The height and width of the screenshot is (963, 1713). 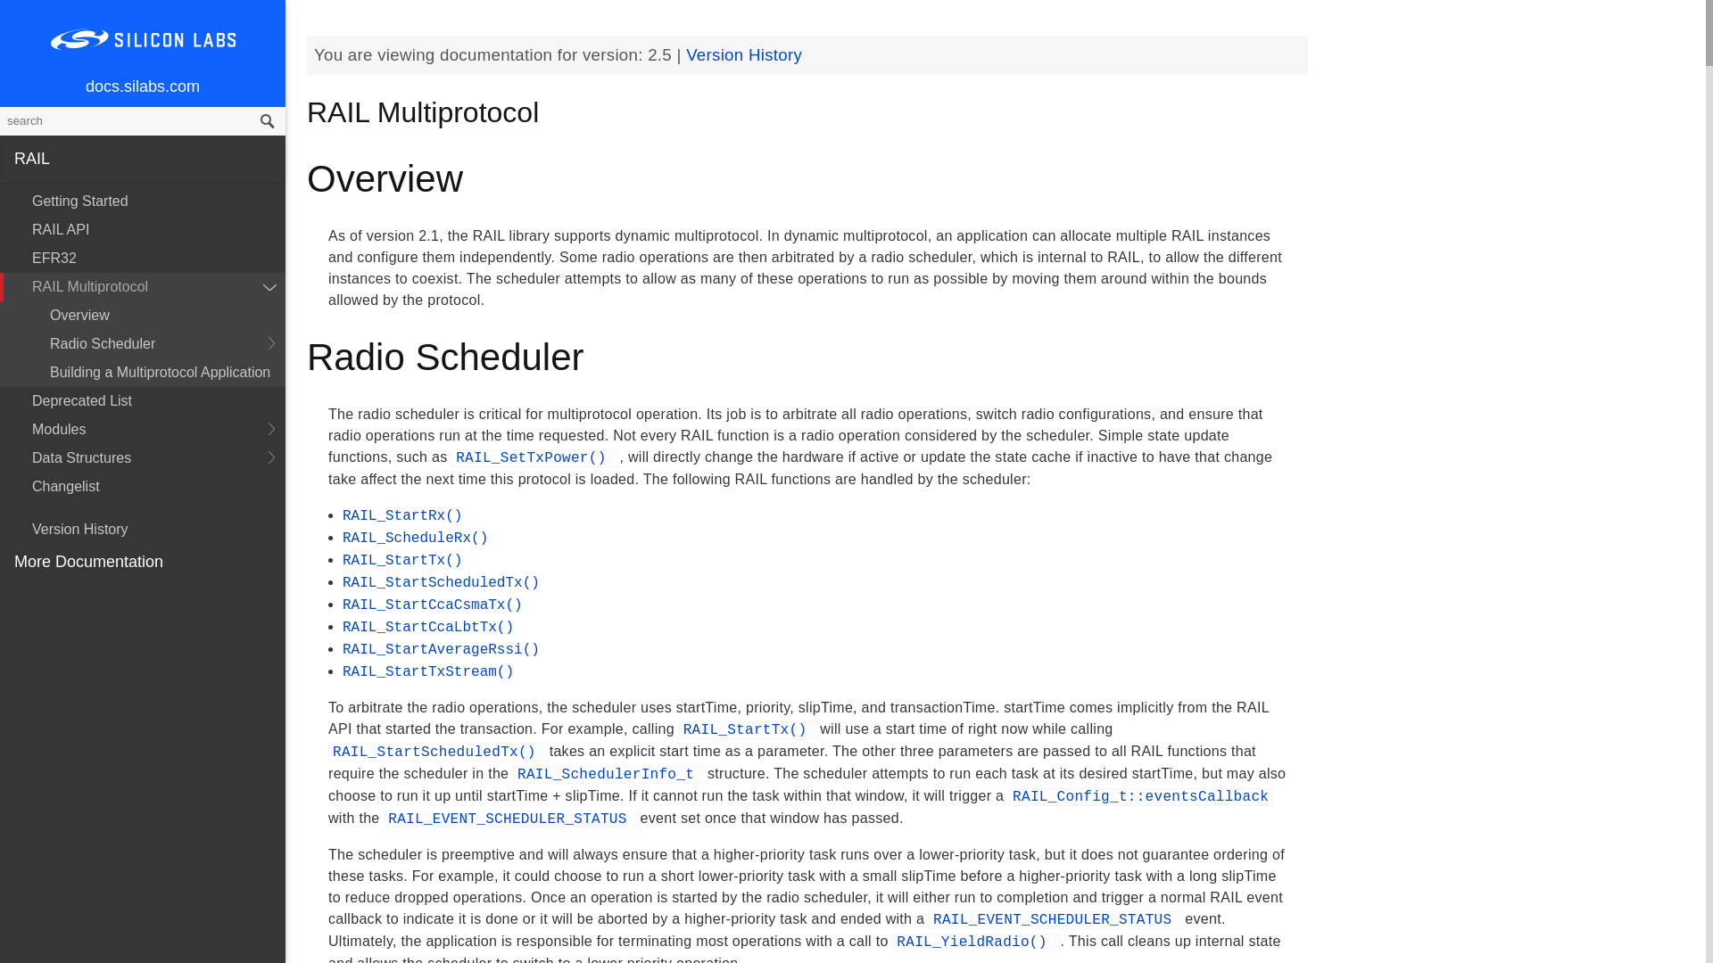 What do you see at coordinates (142, 87) in the screenshot?
I see `docs.silabs.com` at bounding box center [142, 87].